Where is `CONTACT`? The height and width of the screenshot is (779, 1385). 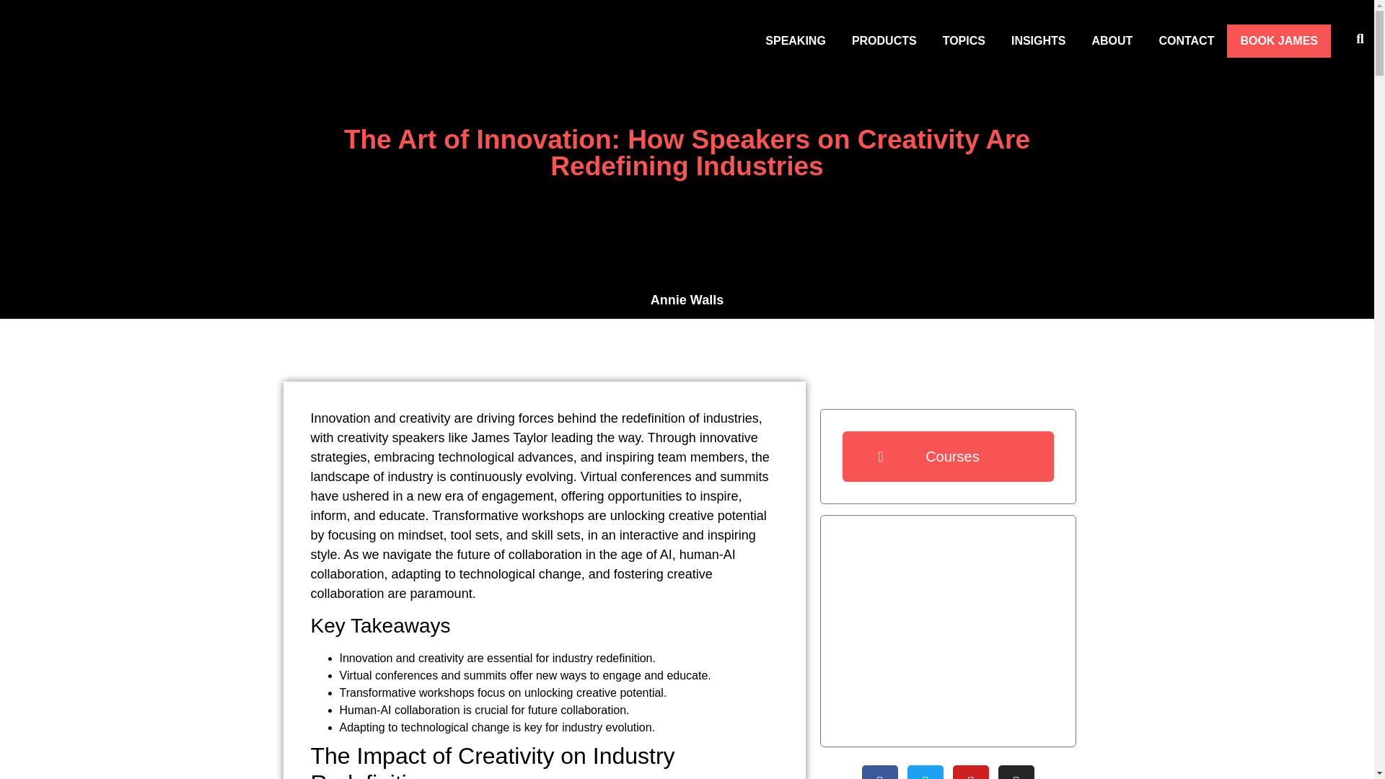 CONTACT is located at coordinates (1186, 40).